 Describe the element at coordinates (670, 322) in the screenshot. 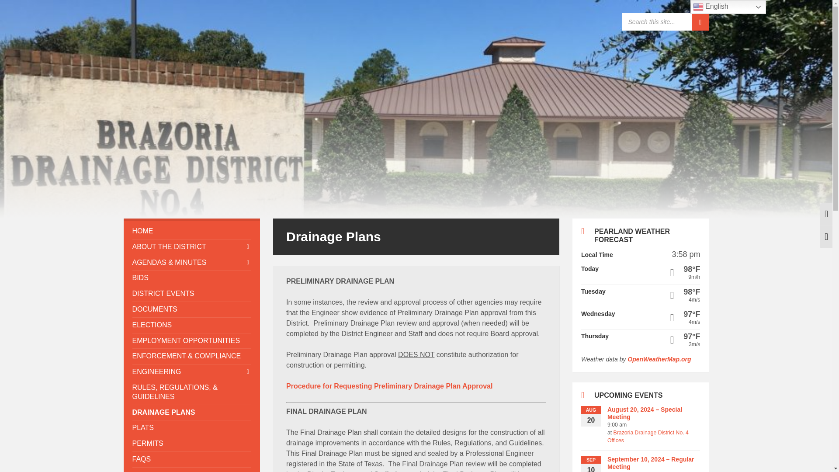

I see `Wind speed` at that location.